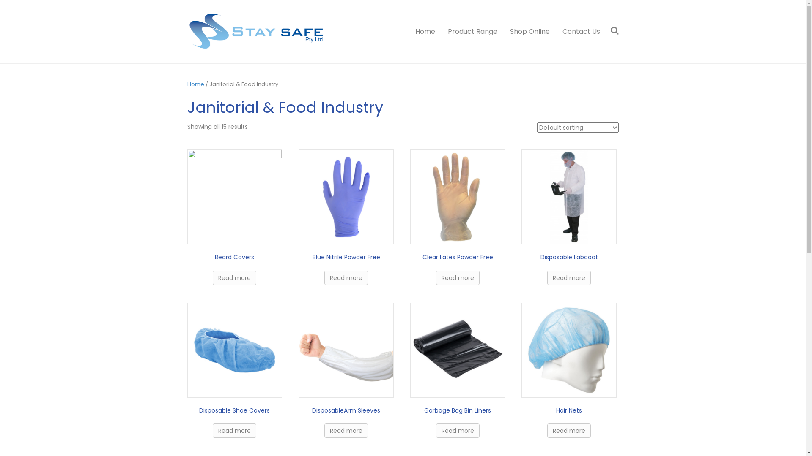 The height and width of the screenshot is (456, 812). What do you see at coordinates (569, 278) in the screenshot?
I see `Read more` at bounding box center [569, 278].